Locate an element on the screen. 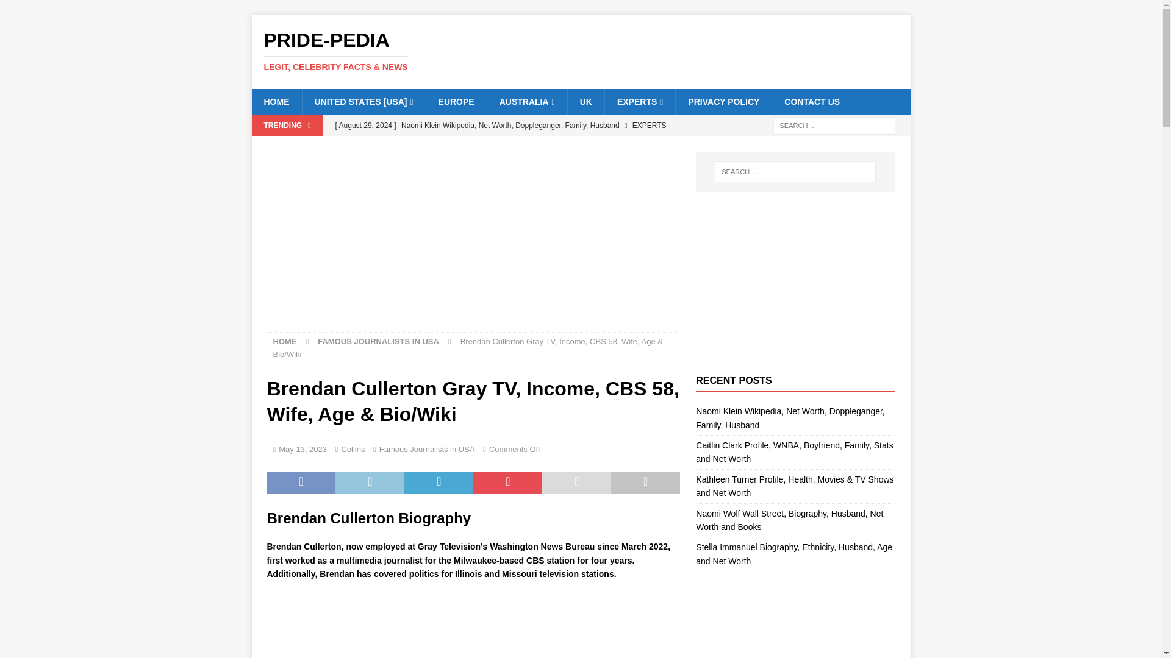 The height and width of the screenshot is (658, 1171). EUROPE is located at coordinates (456, 101).